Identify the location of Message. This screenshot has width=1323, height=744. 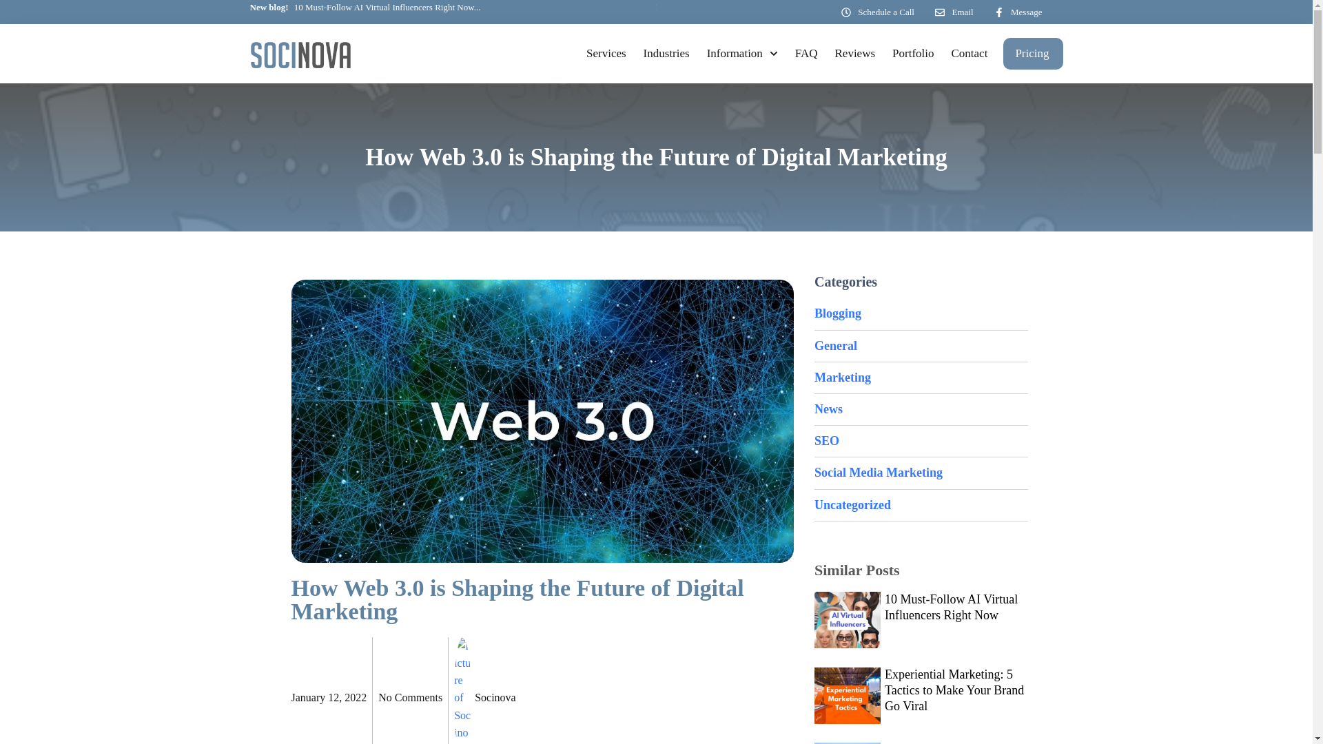
(1017, 12).